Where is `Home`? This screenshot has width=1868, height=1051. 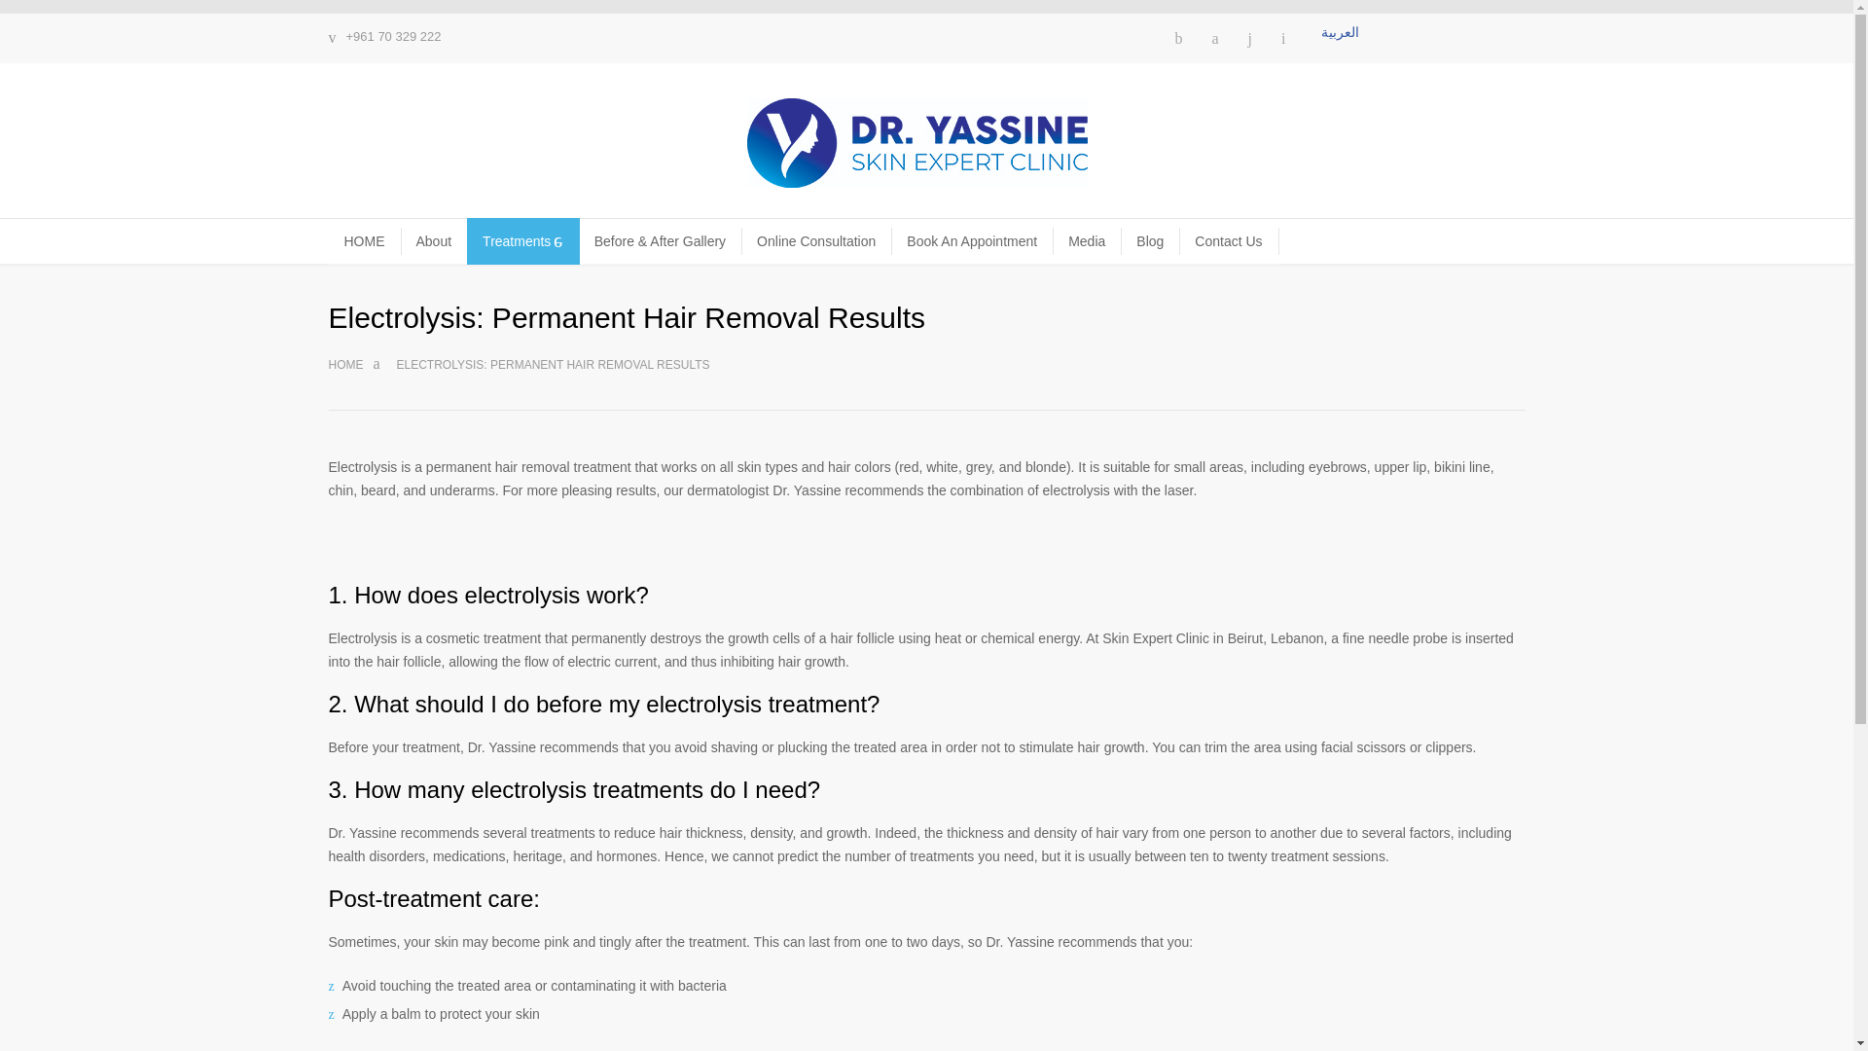 Home is located at coordinates (346, 365).